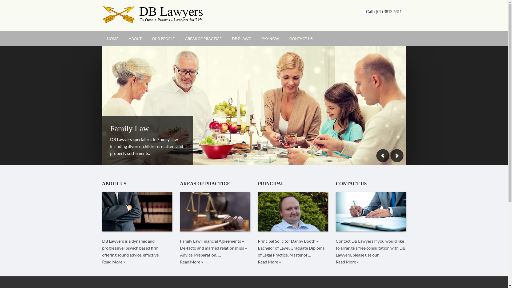 This screenshot has height=288, width=512. I want to click on AREAS OF PRACTICE, so click(203, 38).